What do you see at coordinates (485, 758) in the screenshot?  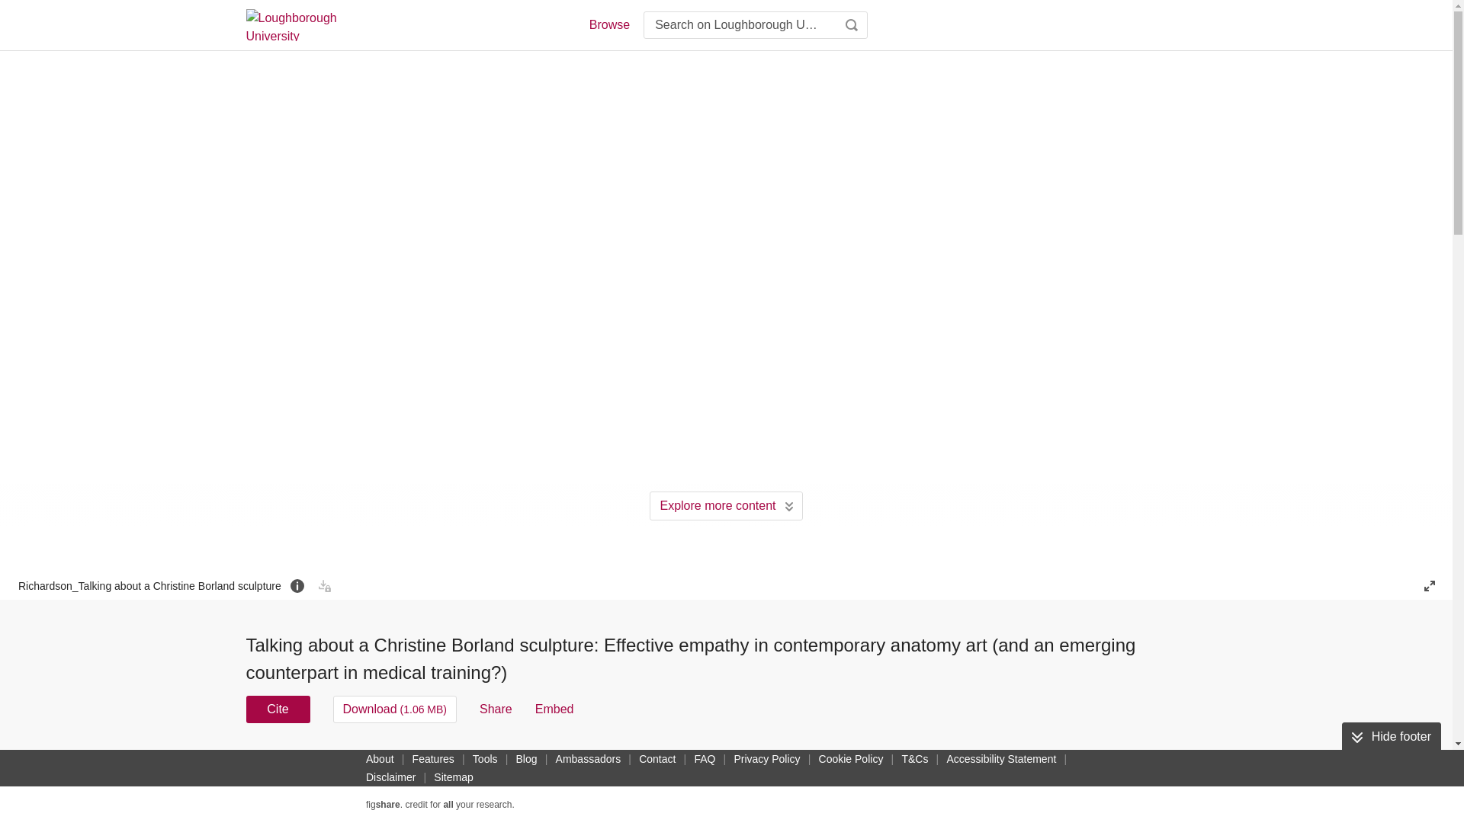 I see `Tools` at bounding box center [485, 758].